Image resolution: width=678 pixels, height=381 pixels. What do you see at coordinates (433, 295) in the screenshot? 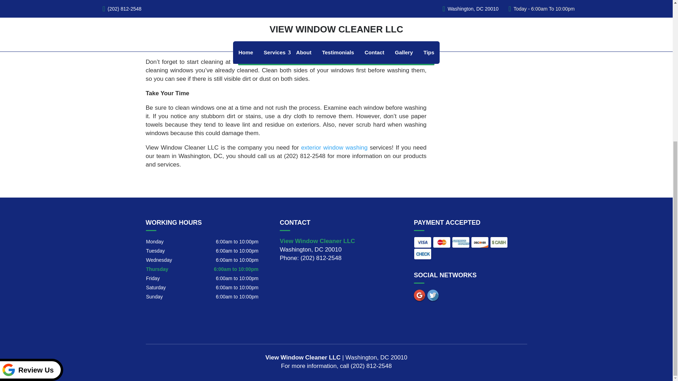
I see `twitter` at bounding box center [433, 295].